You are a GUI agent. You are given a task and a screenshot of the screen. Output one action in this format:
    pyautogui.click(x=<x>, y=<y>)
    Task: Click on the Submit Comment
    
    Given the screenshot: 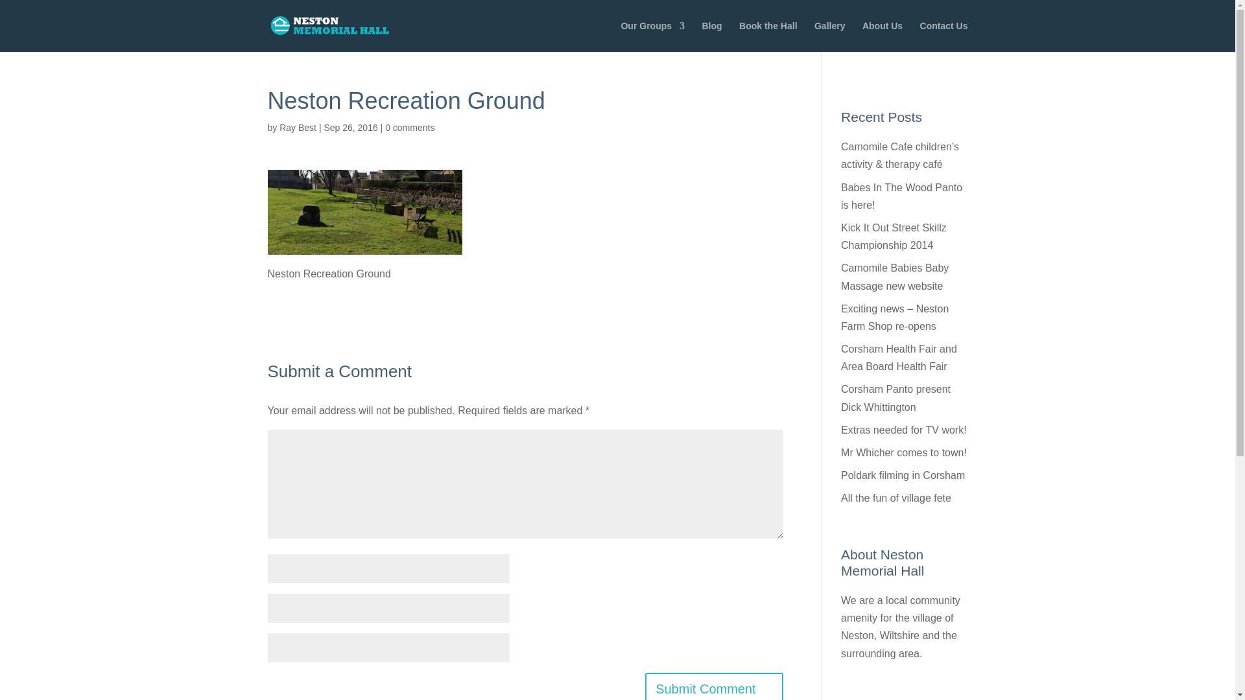 What is the action you would take?
    pyautogui.click(x=713, y=686)
    